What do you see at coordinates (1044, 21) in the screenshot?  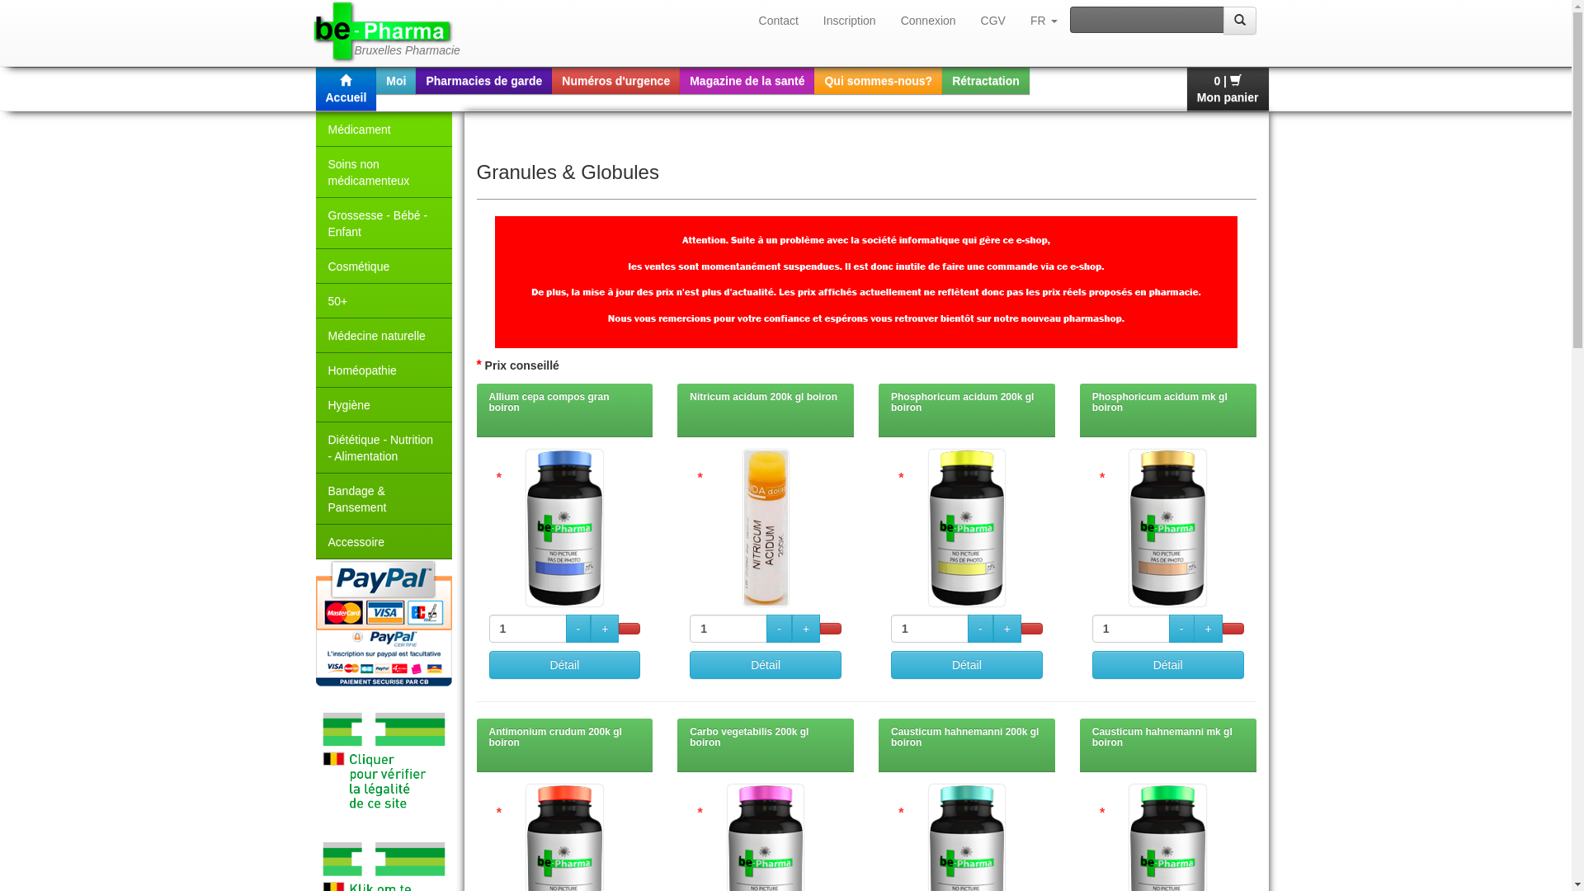 I see `FR` at bounding box center [1044, 21].